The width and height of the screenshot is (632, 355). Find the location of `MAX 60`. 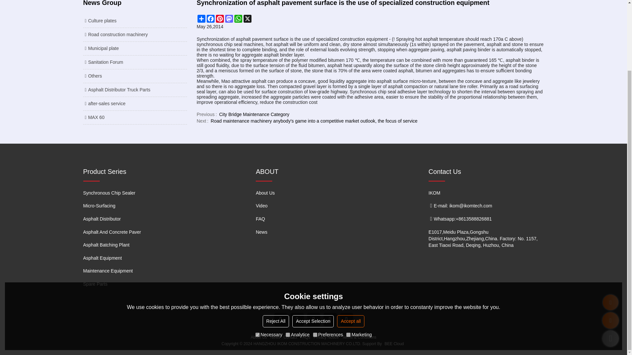

MAX 60 is located at coordinates (134, 117).